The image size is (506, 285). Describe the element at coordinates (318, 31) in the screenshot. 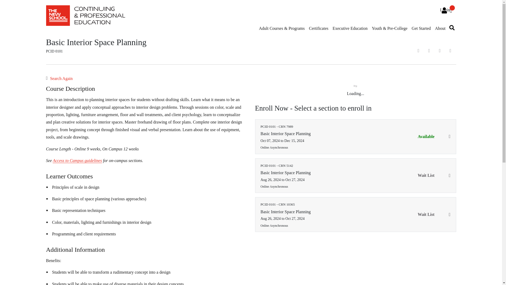

I see `Certificates` at that location.